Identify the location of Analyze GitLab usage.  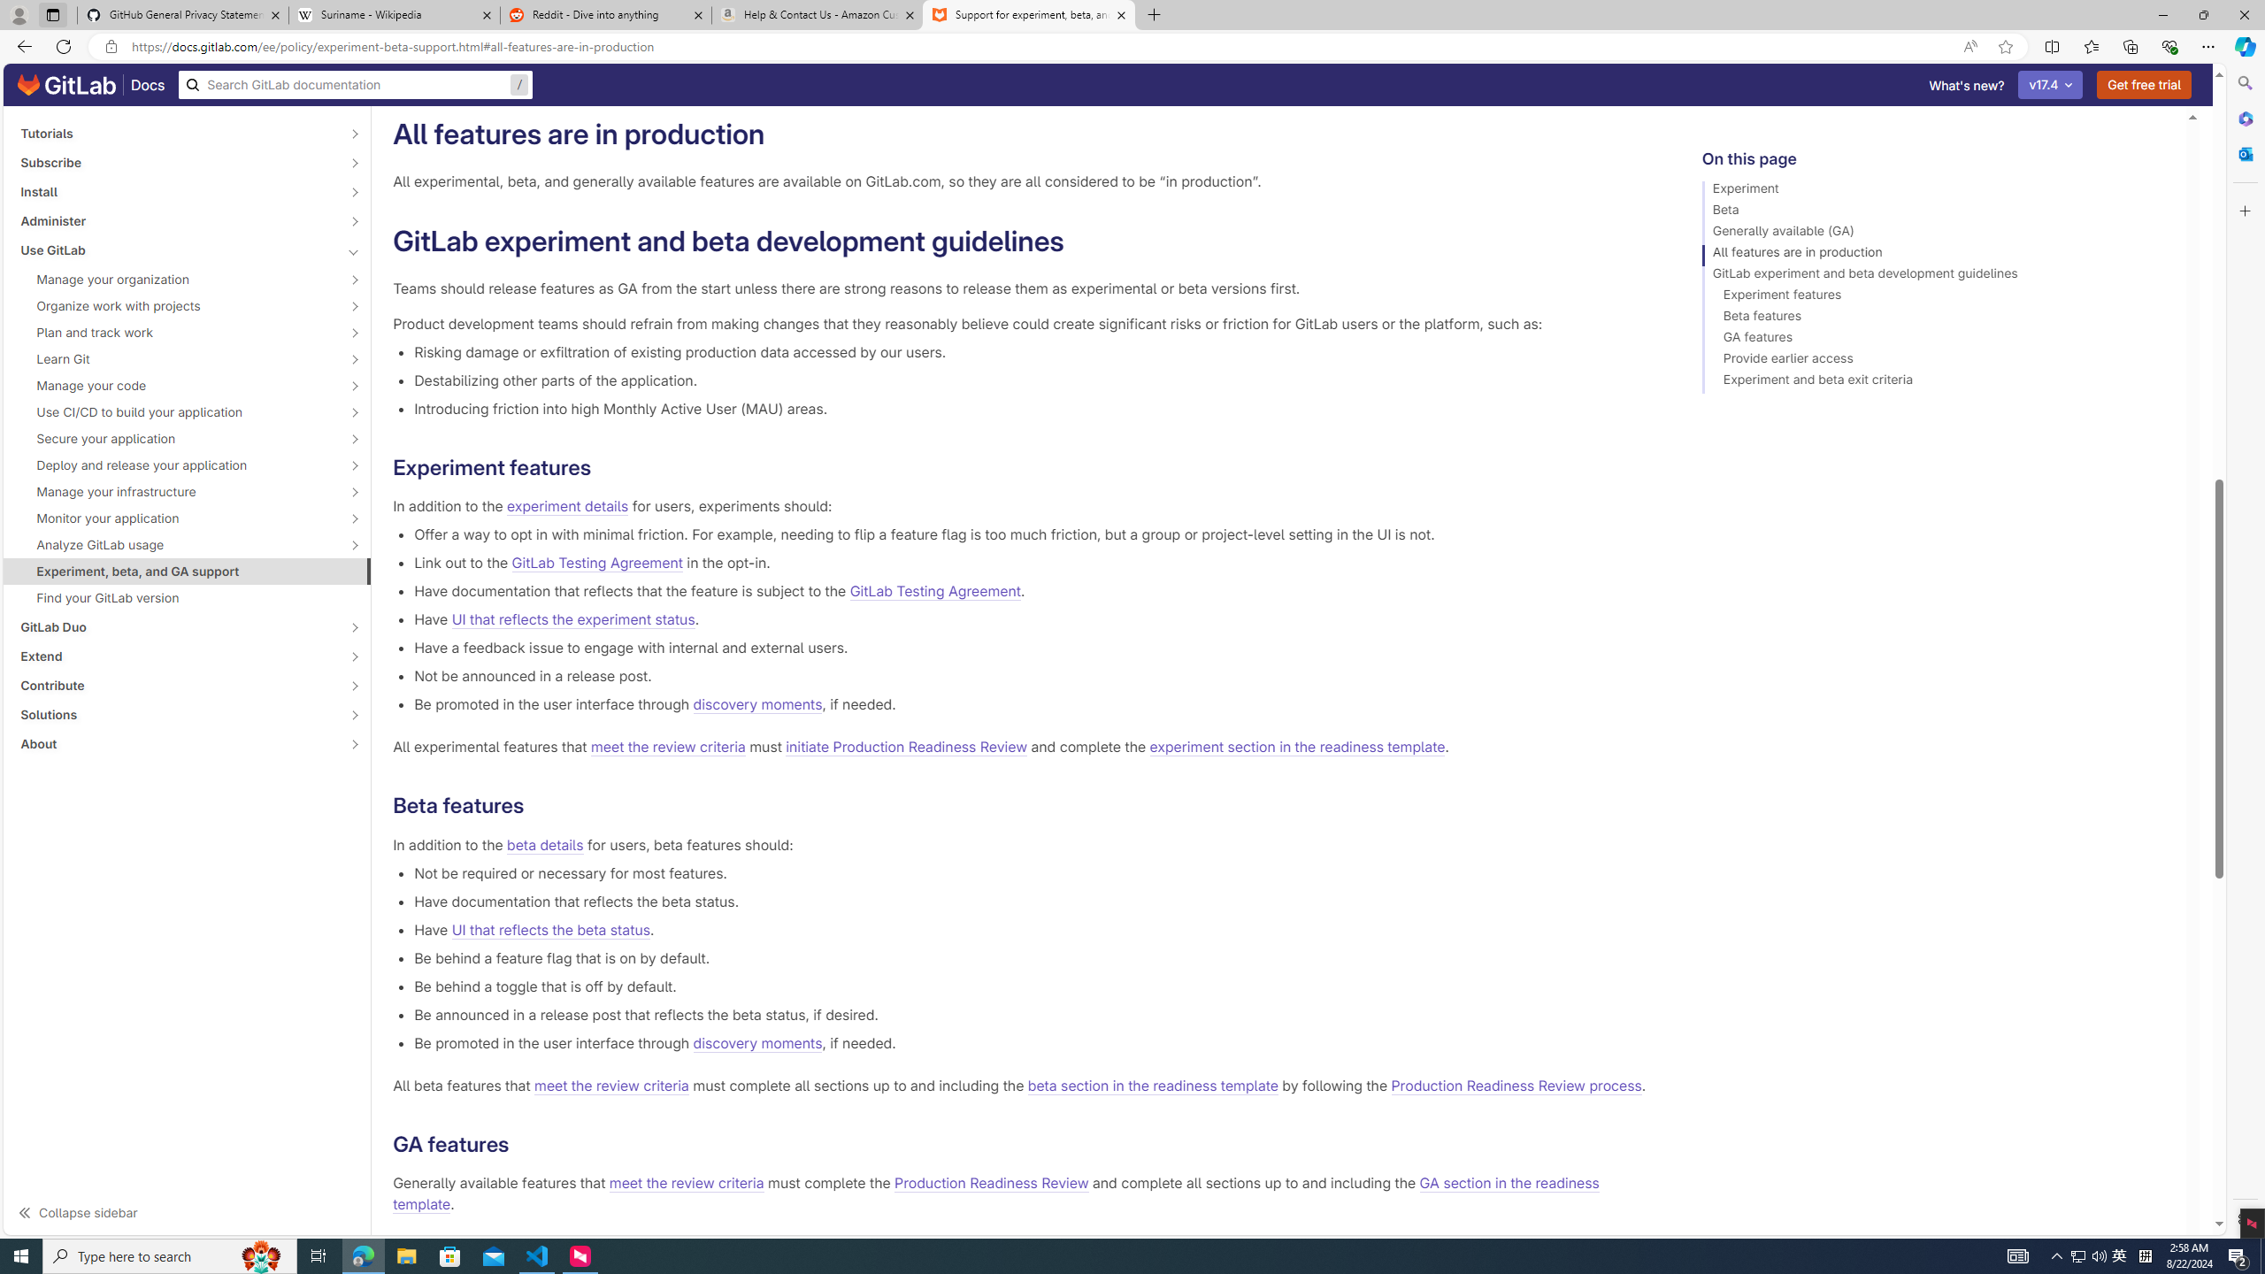
(177, 544).